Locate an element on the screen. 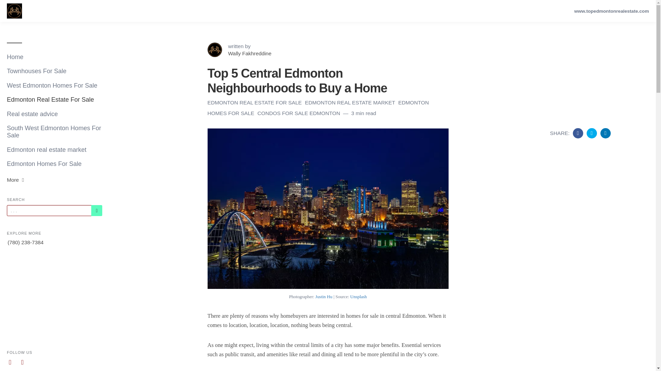 This screenshot has width=661, height=371. Townhouses For Sale is located at coordinates (54, 71).